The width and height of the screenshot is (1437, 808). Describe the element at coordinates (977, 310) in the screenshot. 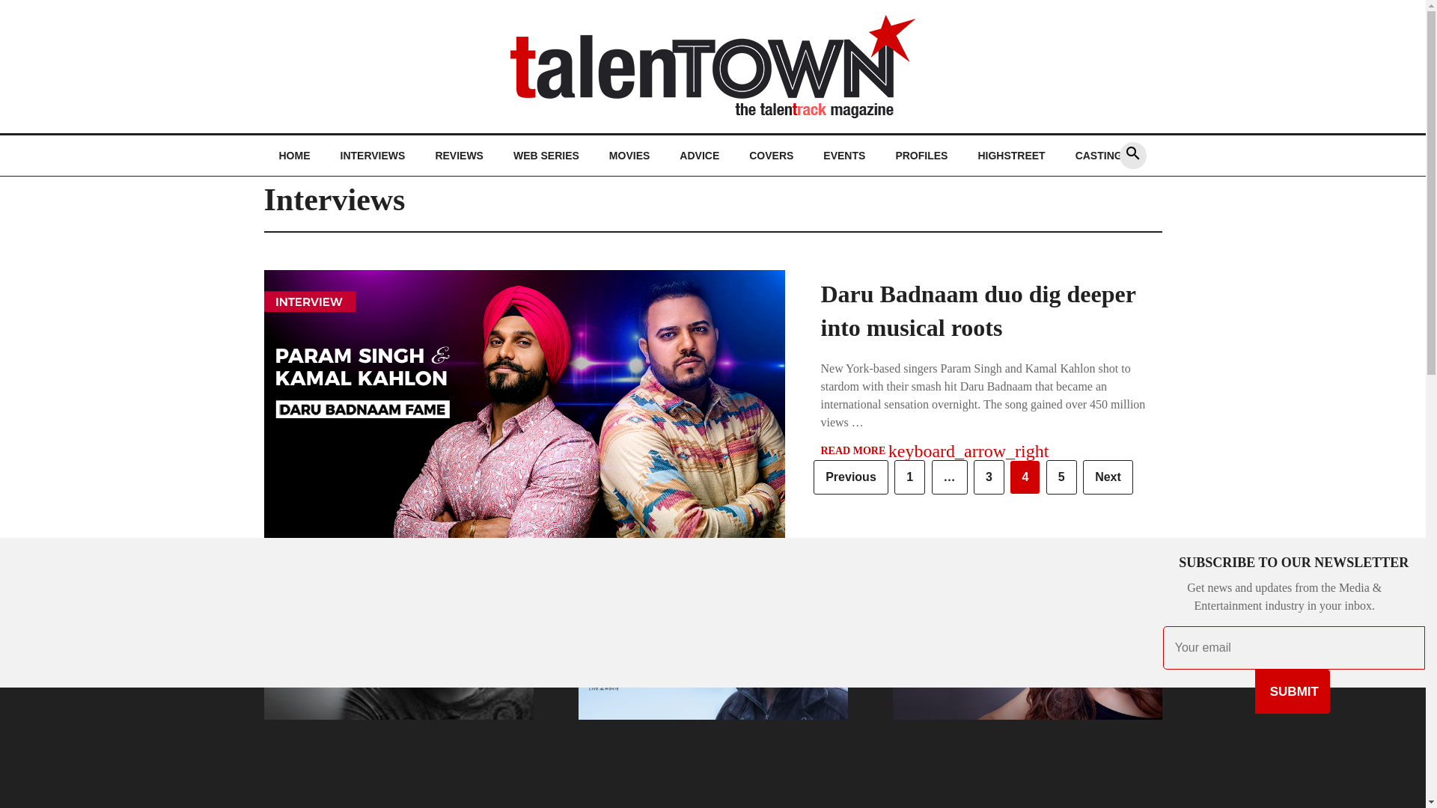

I see `Daru Badnaam duo dig deeper into musical roots` at that location.